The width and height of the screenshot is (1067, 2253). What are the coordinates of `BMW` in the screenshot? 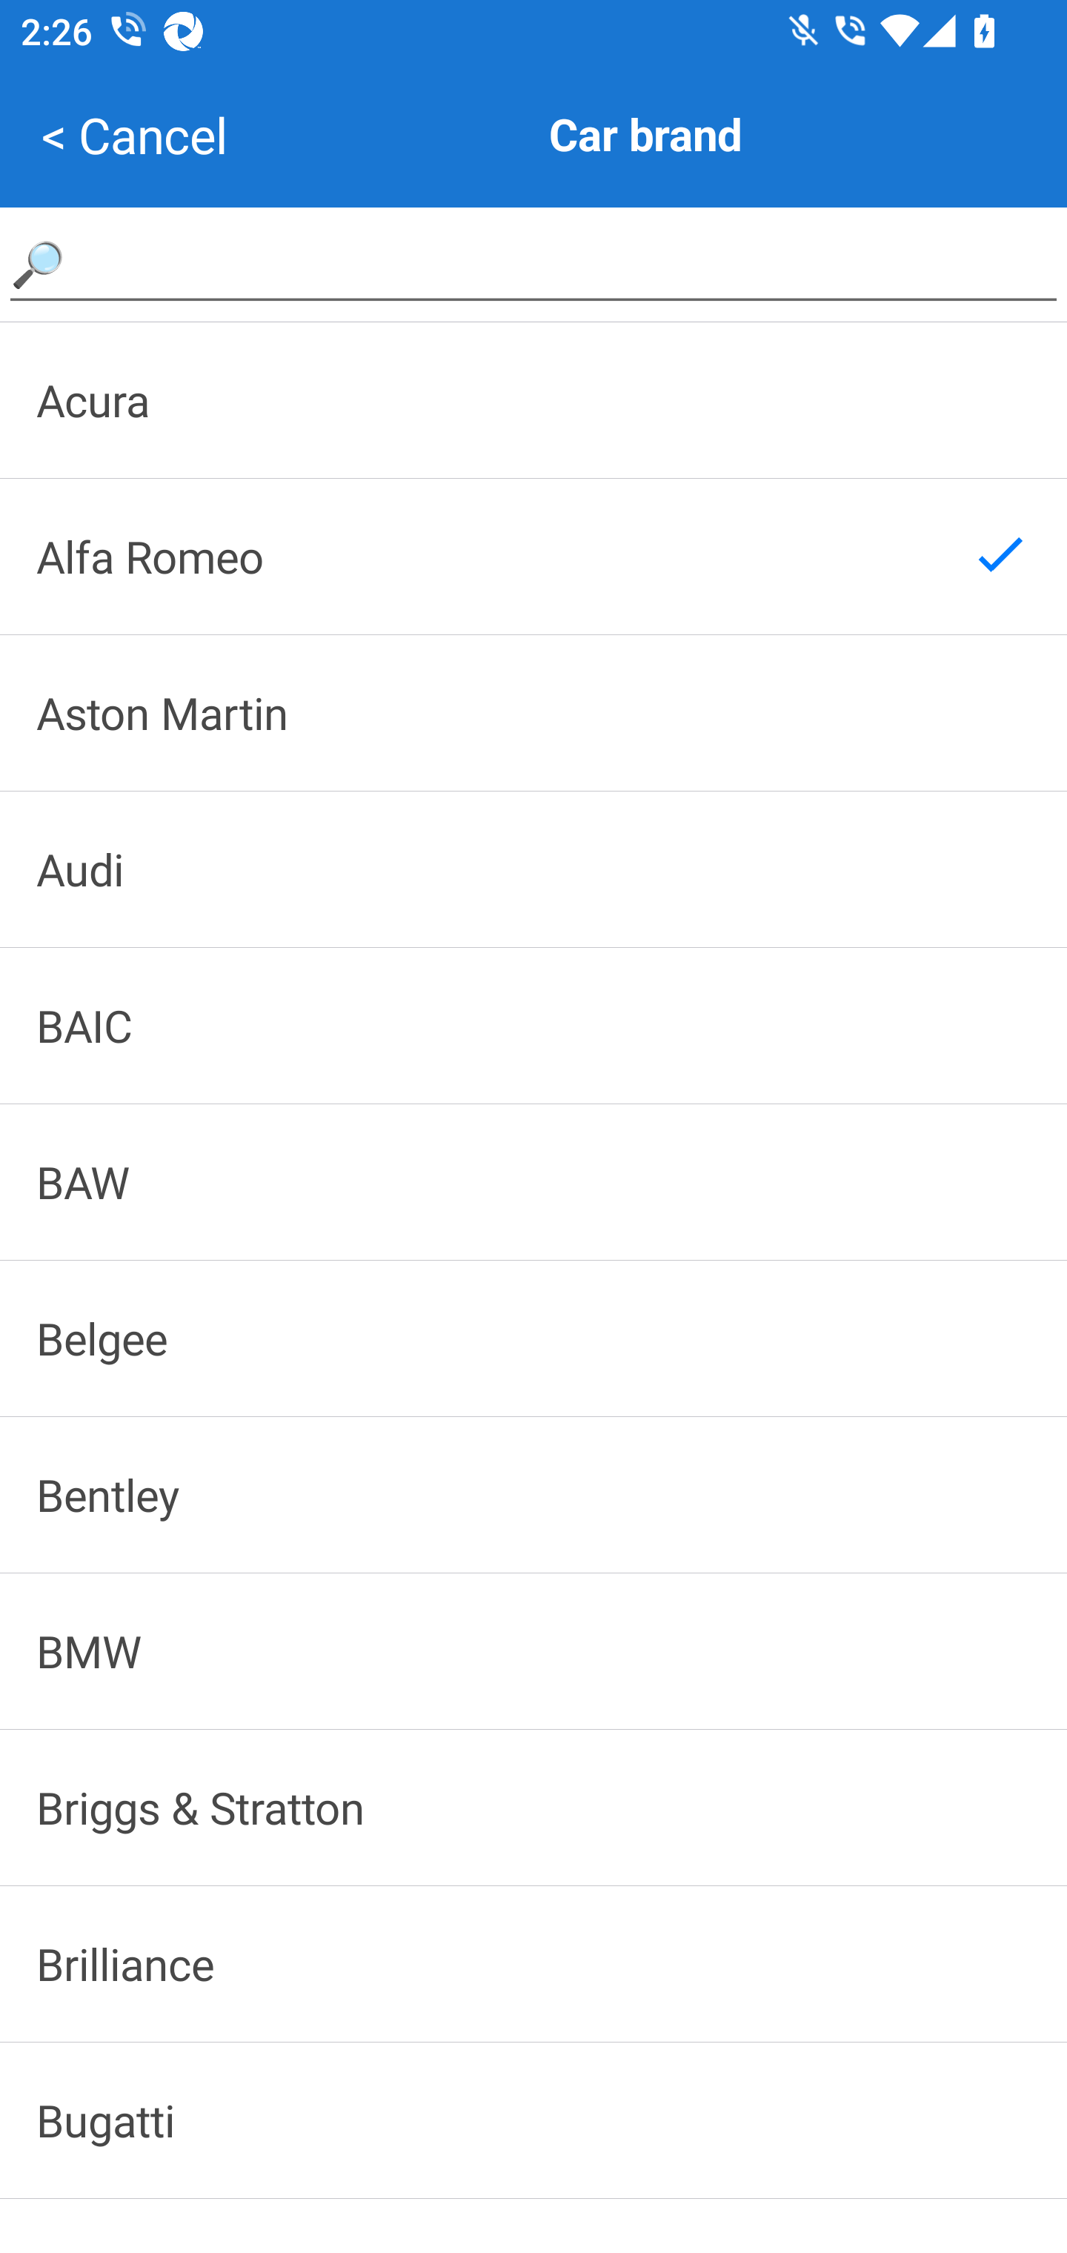 It's located at (533, 1650).